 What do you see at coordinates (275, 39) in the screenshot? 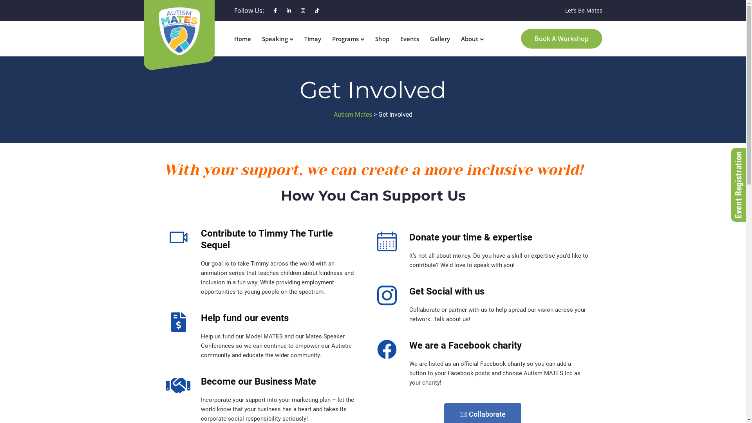
I see `Speaking` at bounding box center [275, 39].